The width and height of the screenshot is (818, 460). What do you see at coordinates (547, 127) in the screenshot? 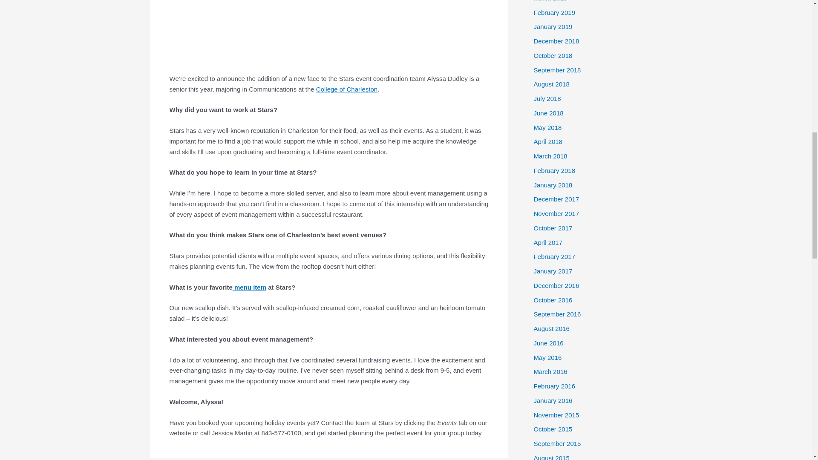
I see `May 2018` at bounding box center [547, 127].